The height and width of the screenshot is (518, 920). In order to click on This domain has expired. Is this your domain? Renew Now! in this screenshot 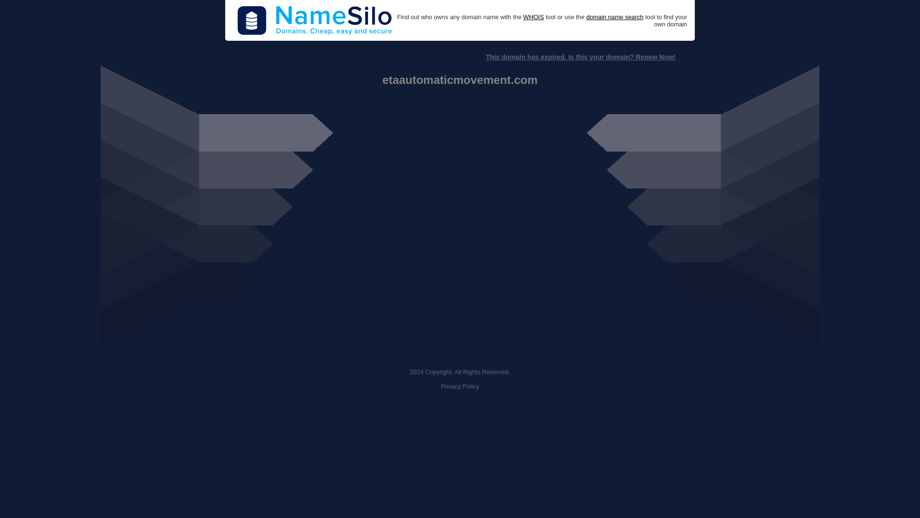, I will do `click(580, 57)`.